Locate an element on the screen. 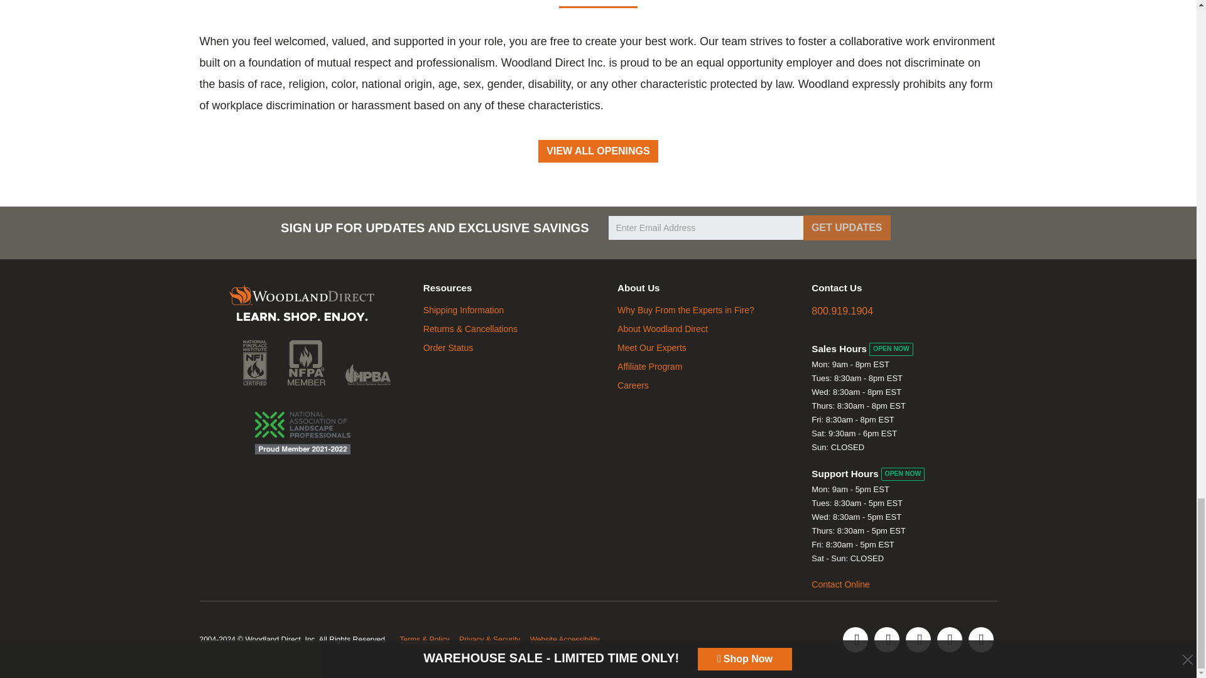  Go to About Woodland Direct is located at coordinates (663, 329).